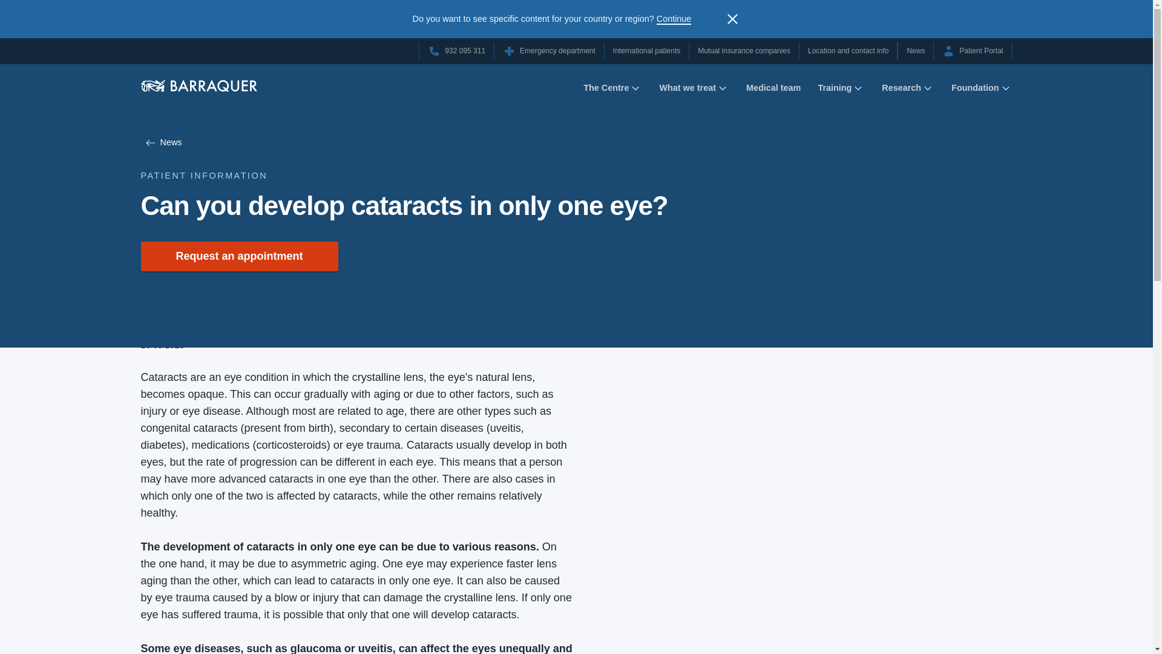 Image resolution: width=1162 pixels, height=654 pixels. I want to click on Emergency department, so click(550, 51).